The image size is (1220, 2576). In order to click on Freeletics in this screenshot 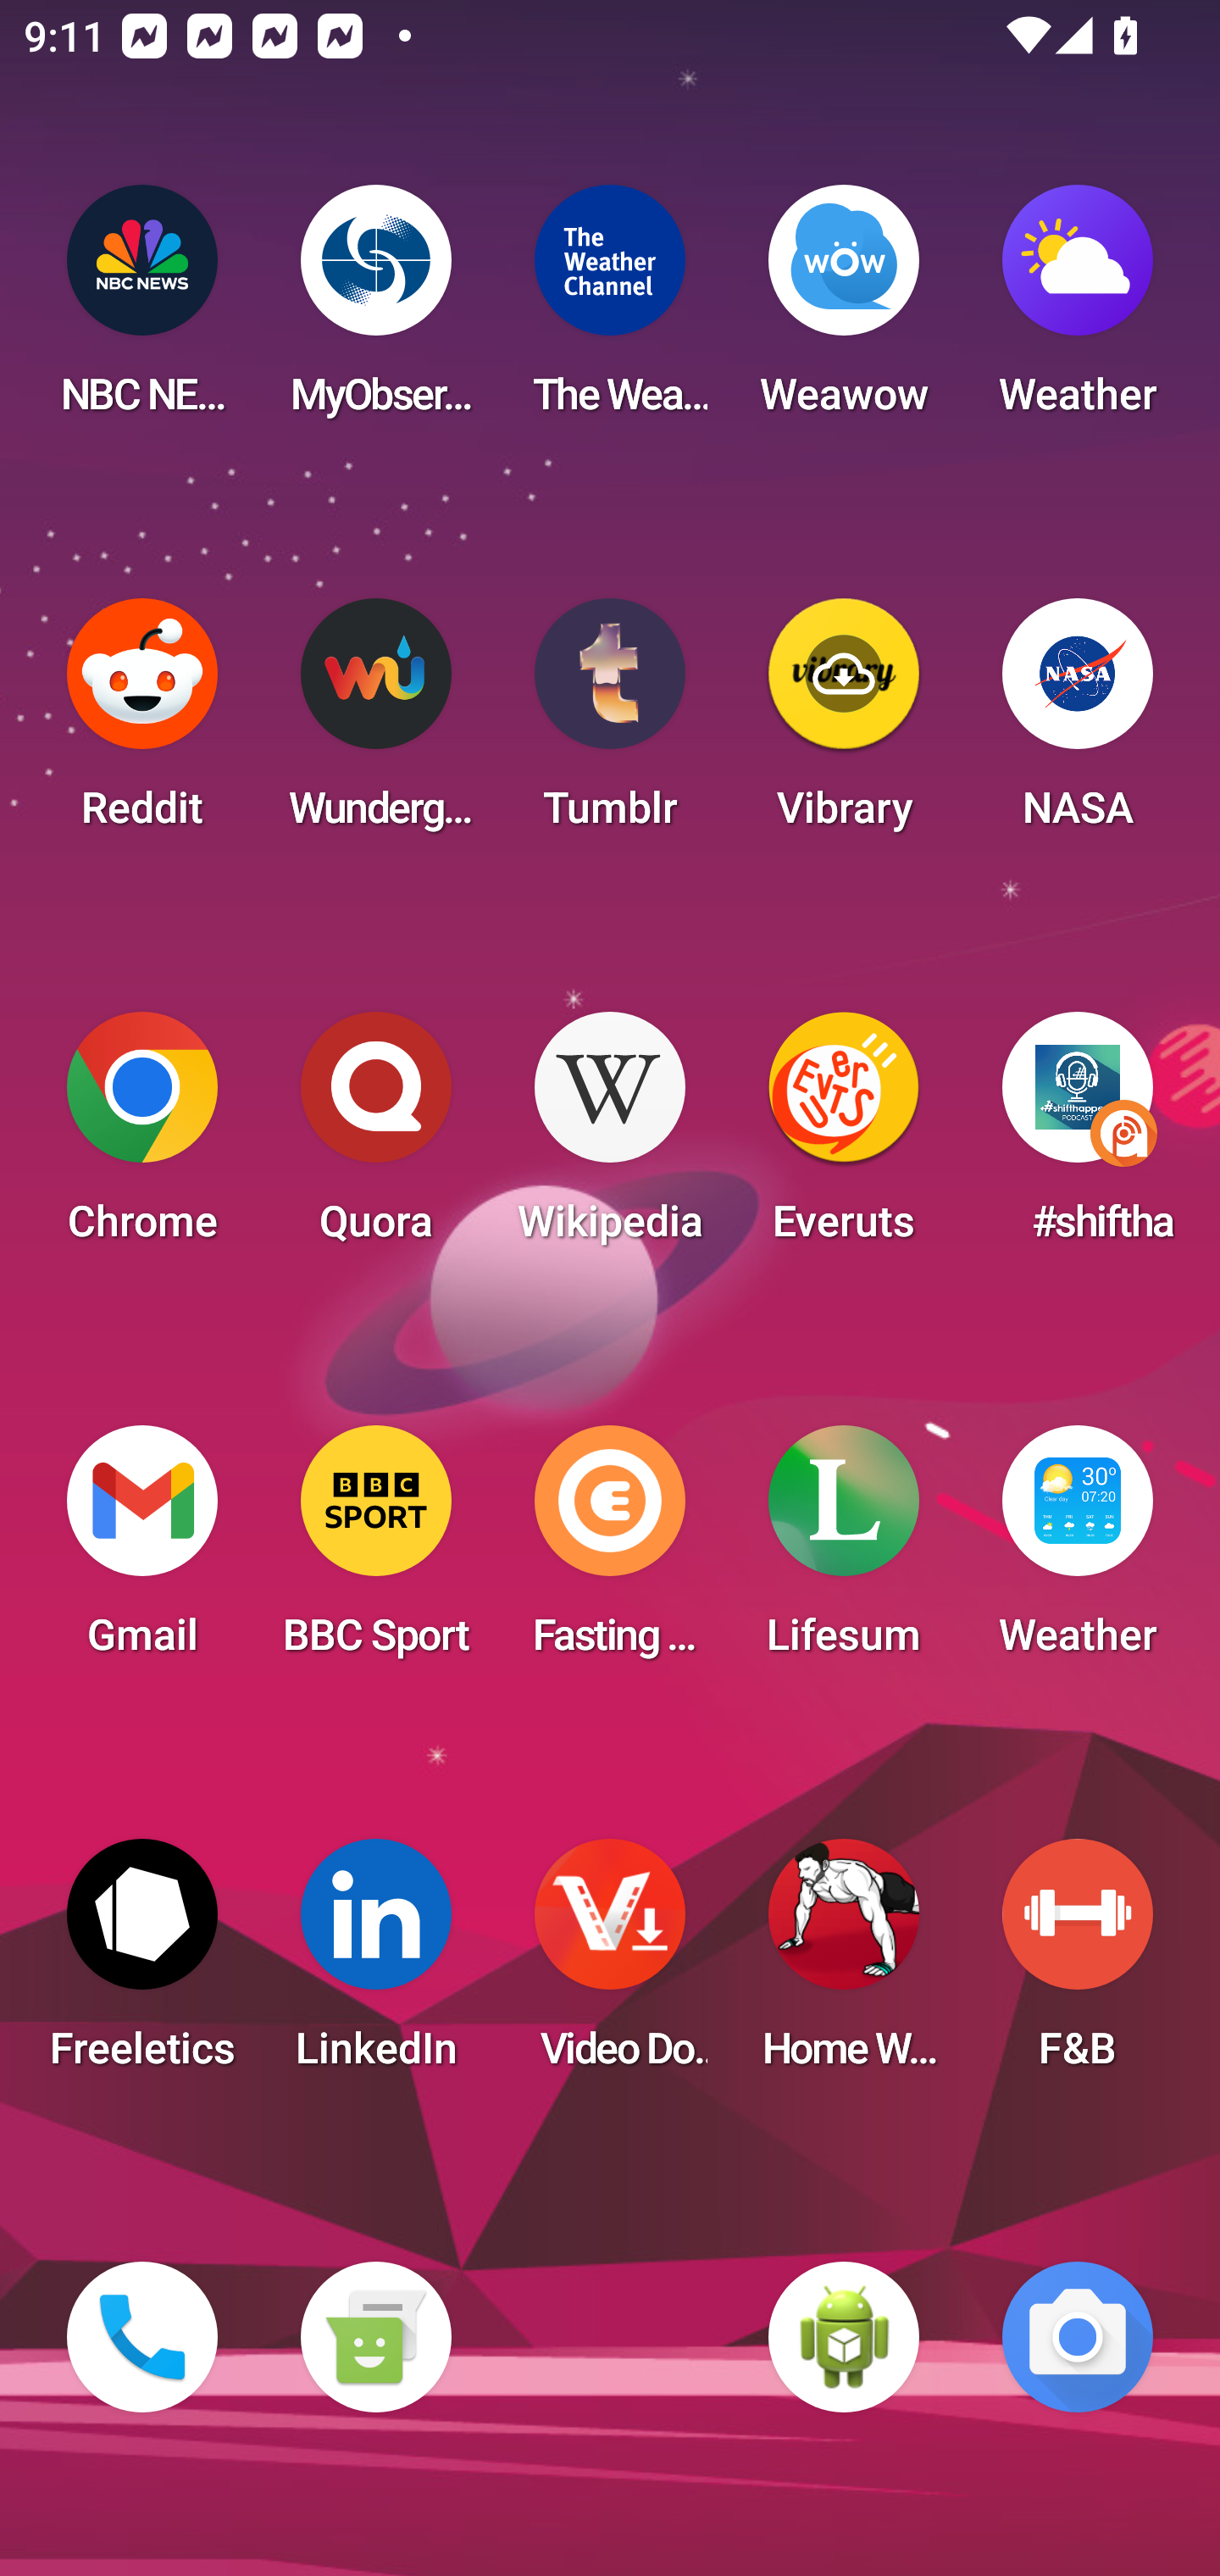, I will do `click(142, 1964)`.